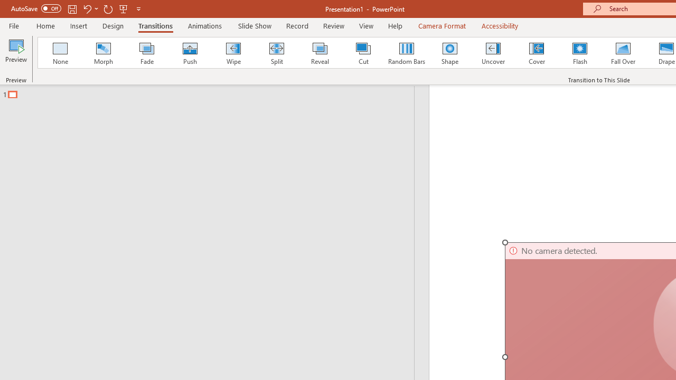 The image size is (676, 380). I want to click on Split, so click(276, 53).